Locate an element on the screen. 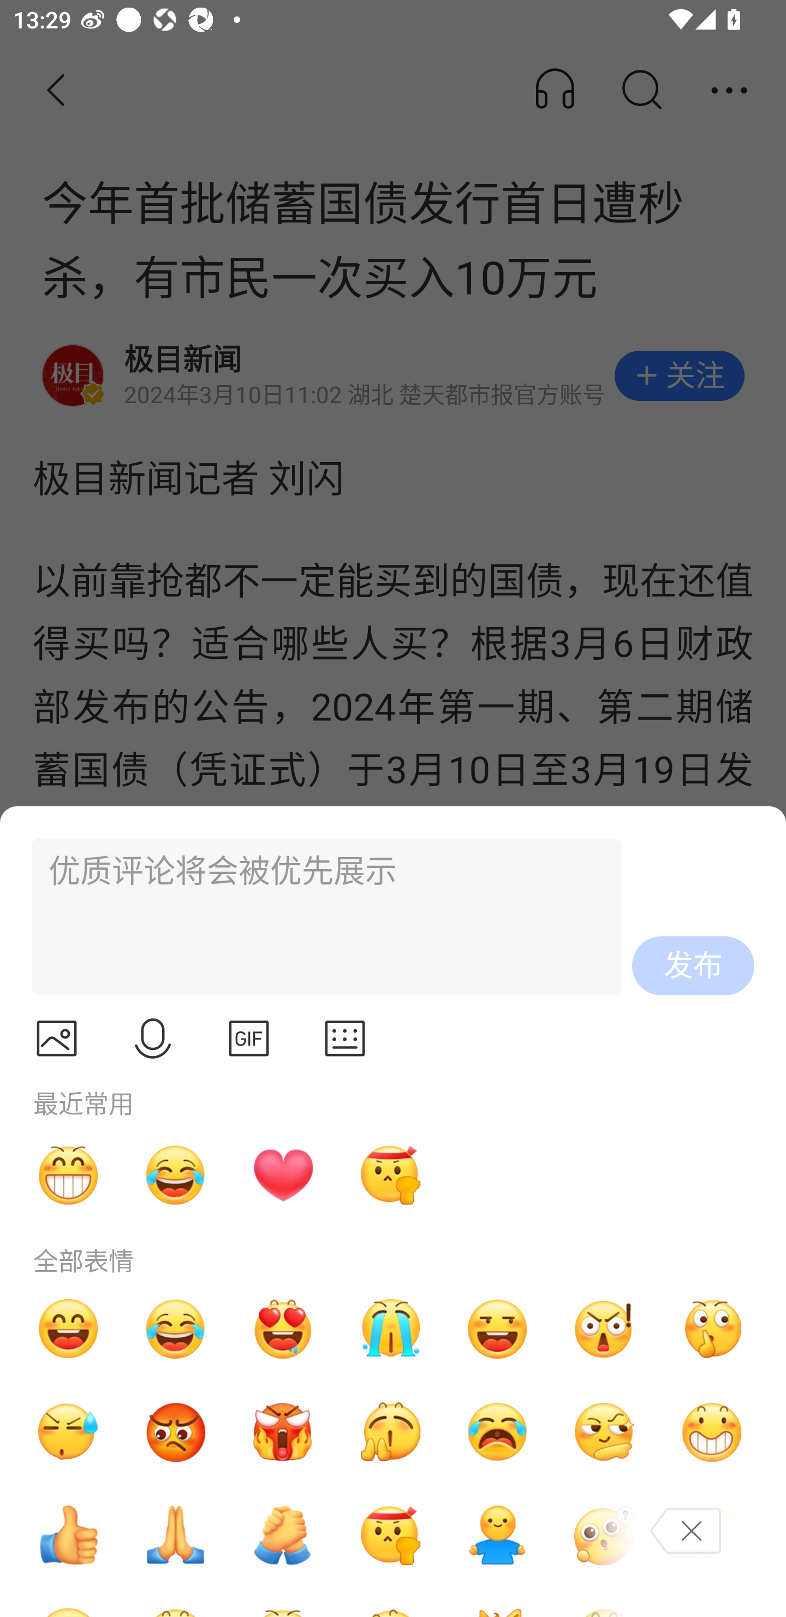 The image size is (786, 1617). 嘘 is located at coordinates (712, 1329).